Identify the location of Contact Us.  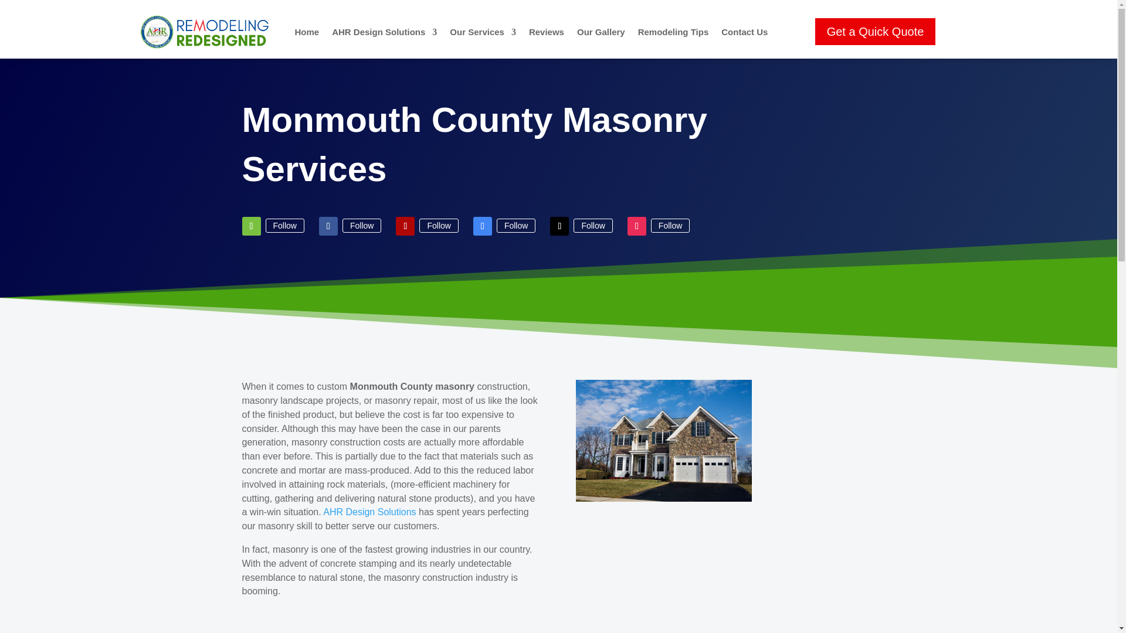
(745, 32).